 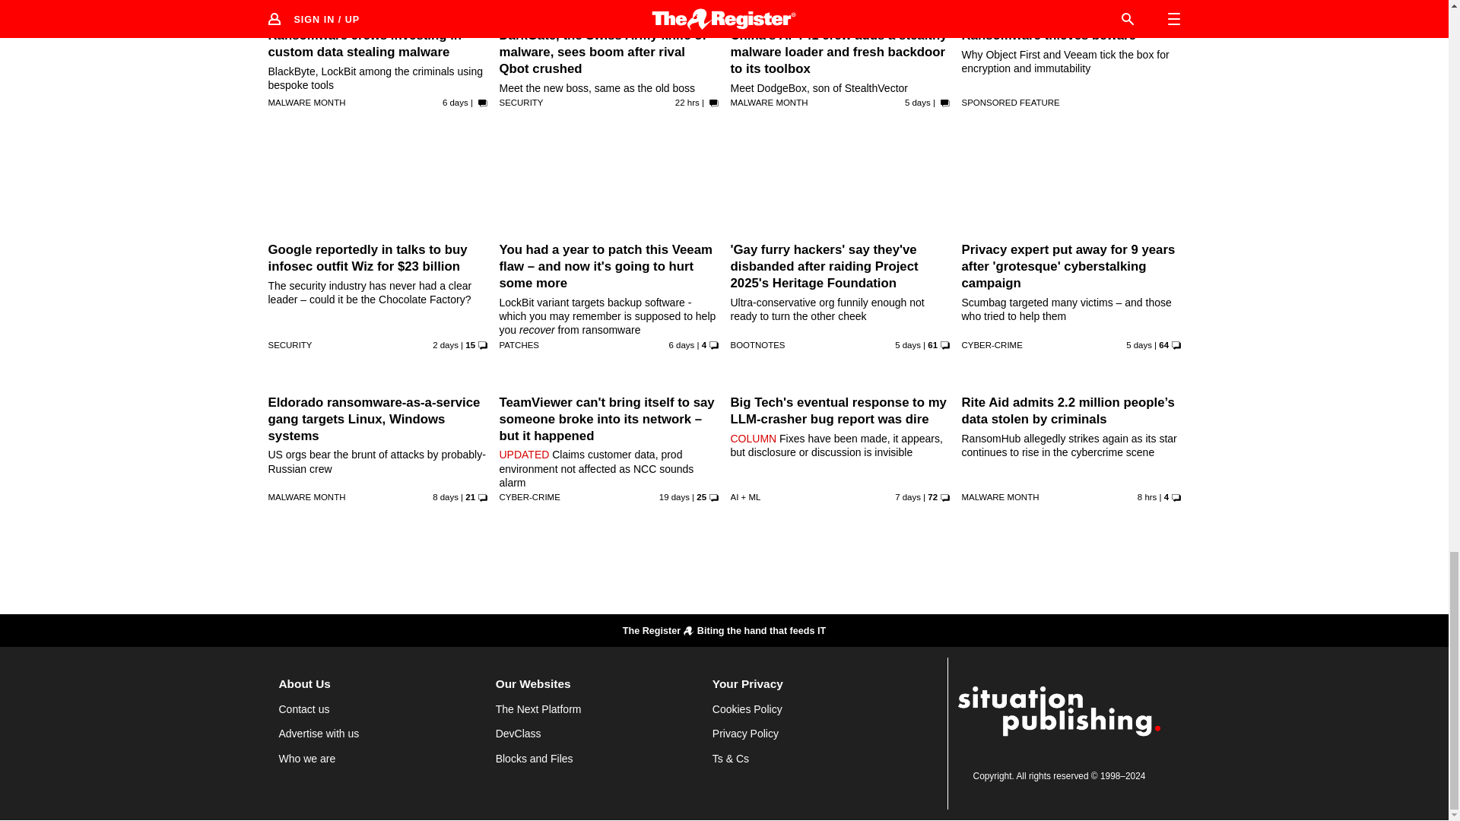 What do you see at coordinates (674, 497) in the screenshot?
I see `28 Jun 2024 0:37` at bounding box center [674, 497].